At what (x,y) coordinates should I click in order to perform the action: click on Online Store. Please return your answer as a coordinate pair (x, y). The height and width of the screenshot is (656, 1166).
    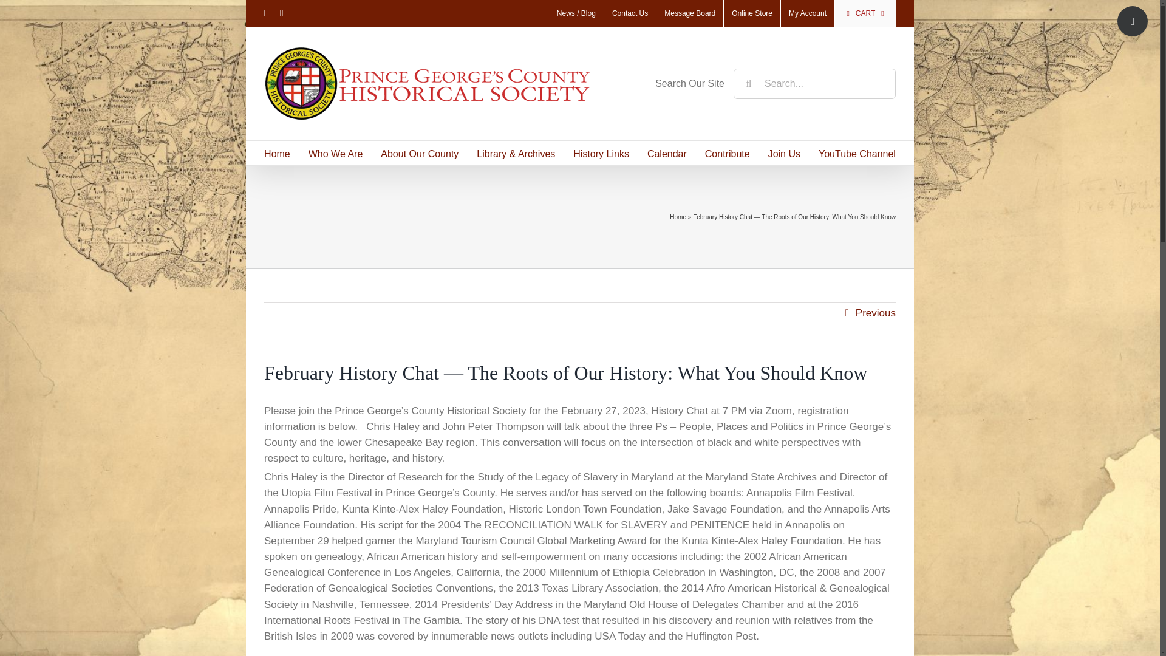
    Looking at the image, I should click on (752, 13).